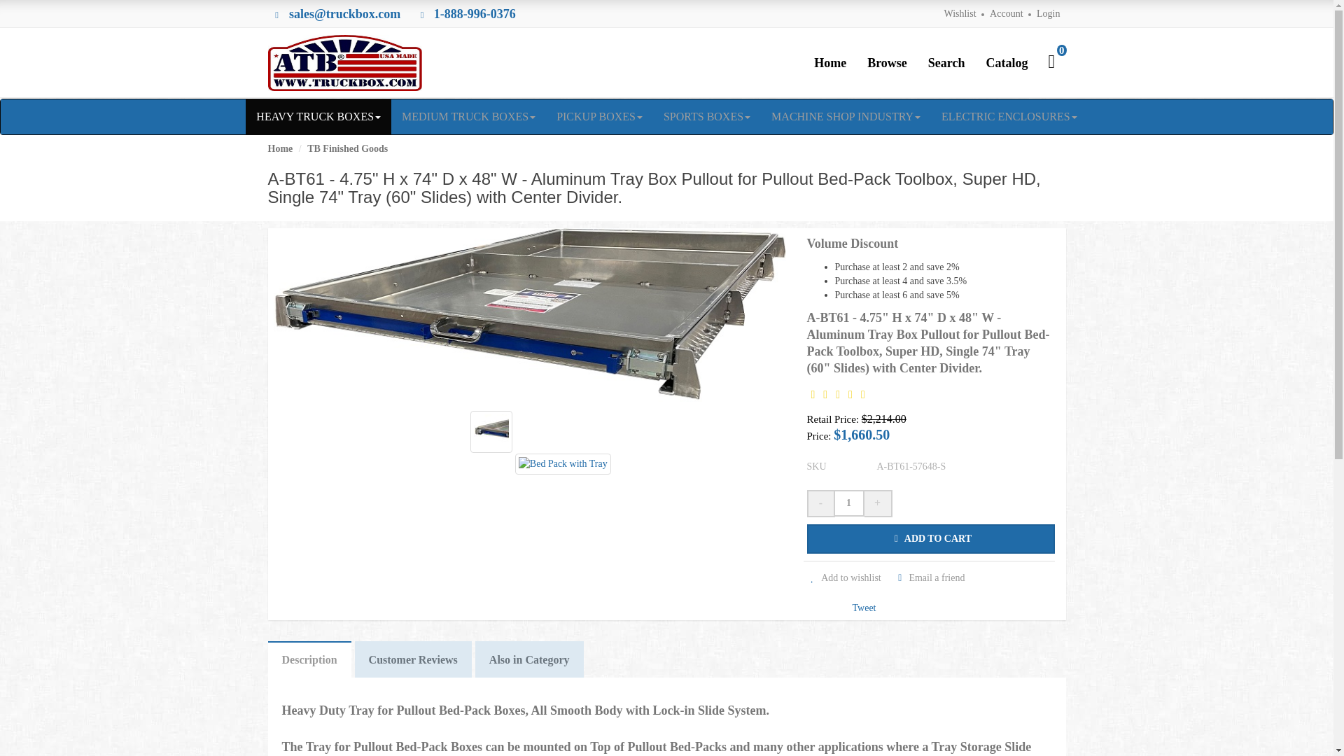 This screenshot has width=1344, height=756. I want to click on Account, so click(1006, 13).